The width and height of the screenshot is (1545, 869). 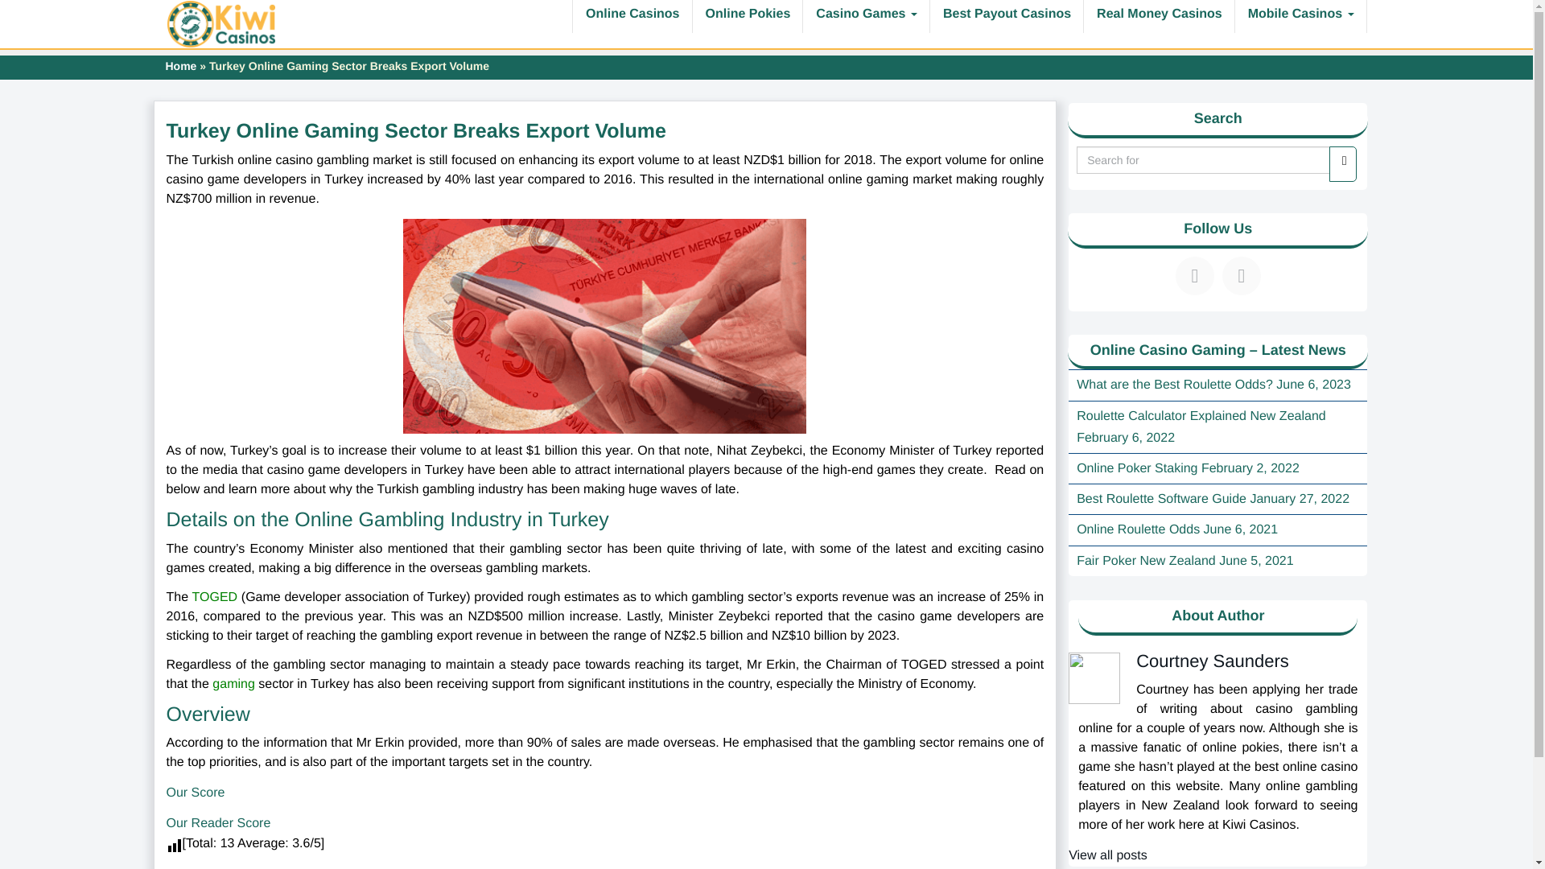 What do you see at coordinates (1201, 415) in the screenshot?
I see `Roulette Calculator Explained New Zealand` at bounding box center [1201, 415].